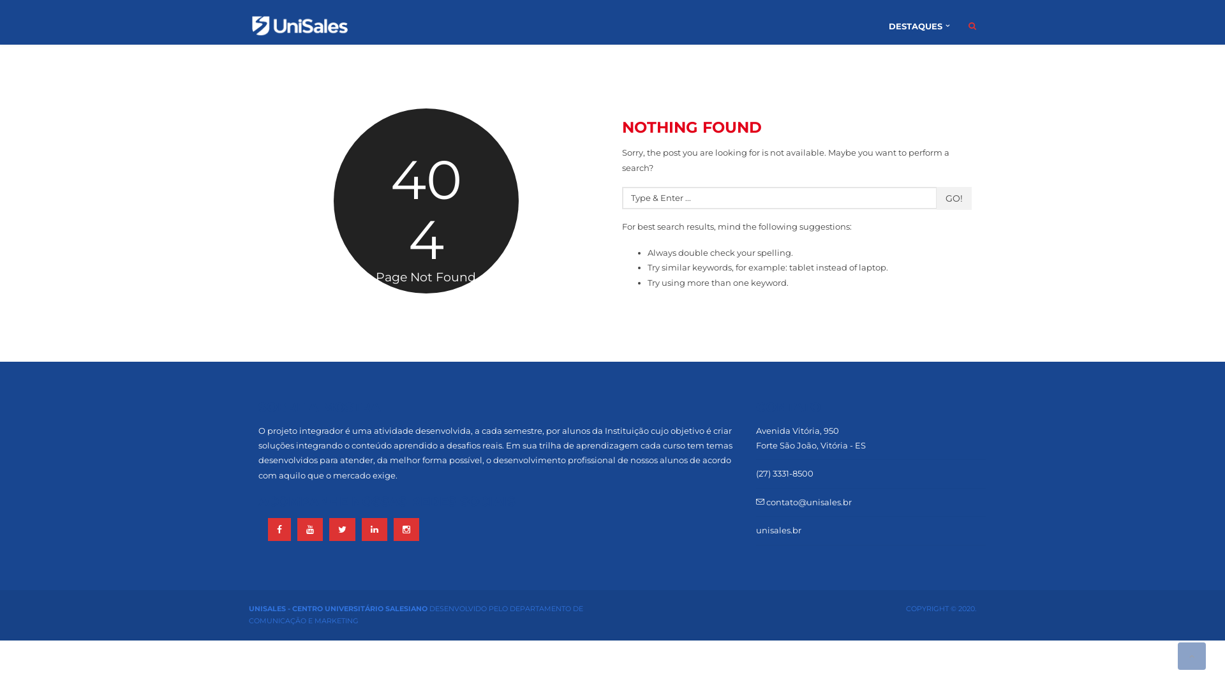  Describe the element at coordinates (804, 502) in the screenshot. I see `contato@unisales.br` at that location.